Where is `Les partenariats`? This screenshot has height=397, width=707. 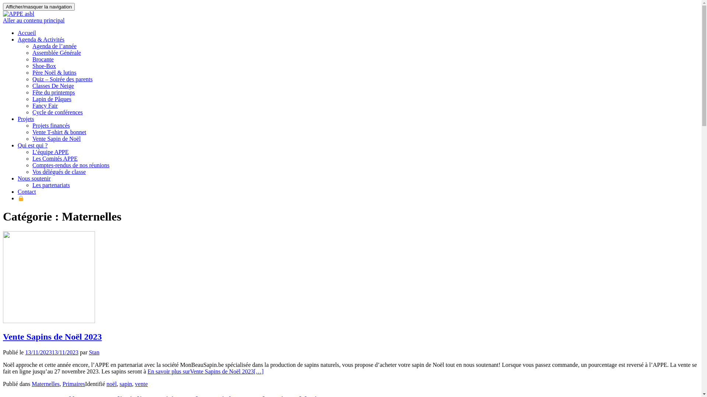 Les partenariats is located at coordinates (51, 185).